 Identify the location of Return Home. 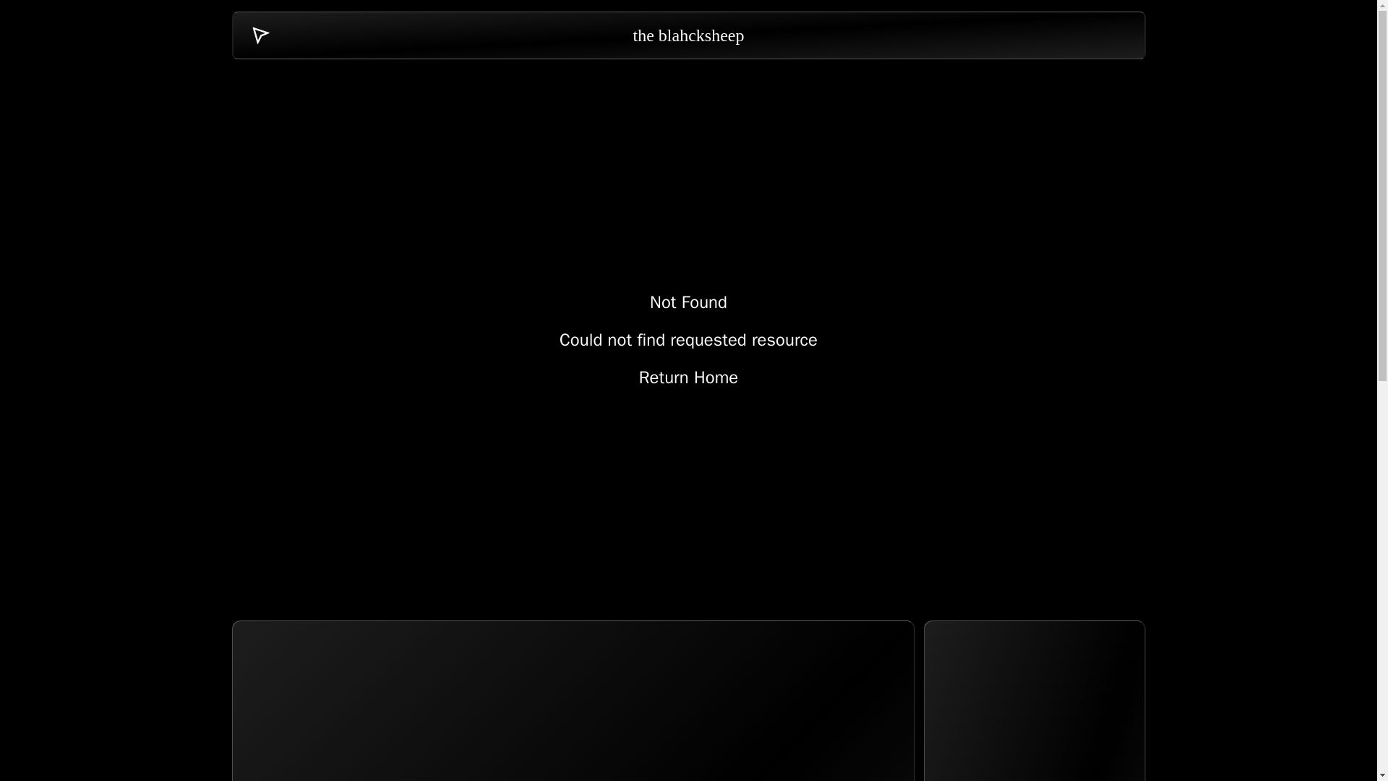
(573, 700).